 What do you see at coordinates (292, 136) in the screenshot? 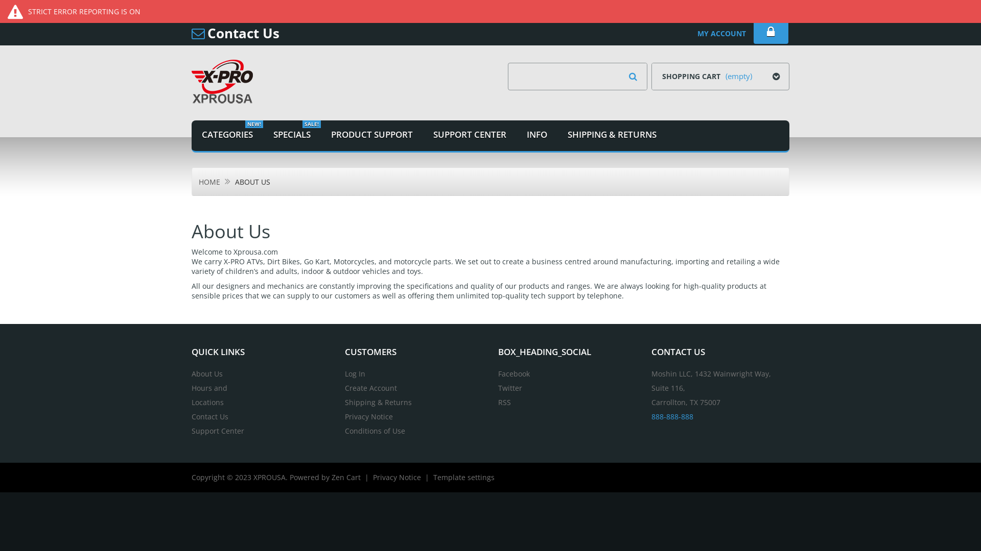
I see `SPECIALS
SALE!` at bounding box center [292, 136].